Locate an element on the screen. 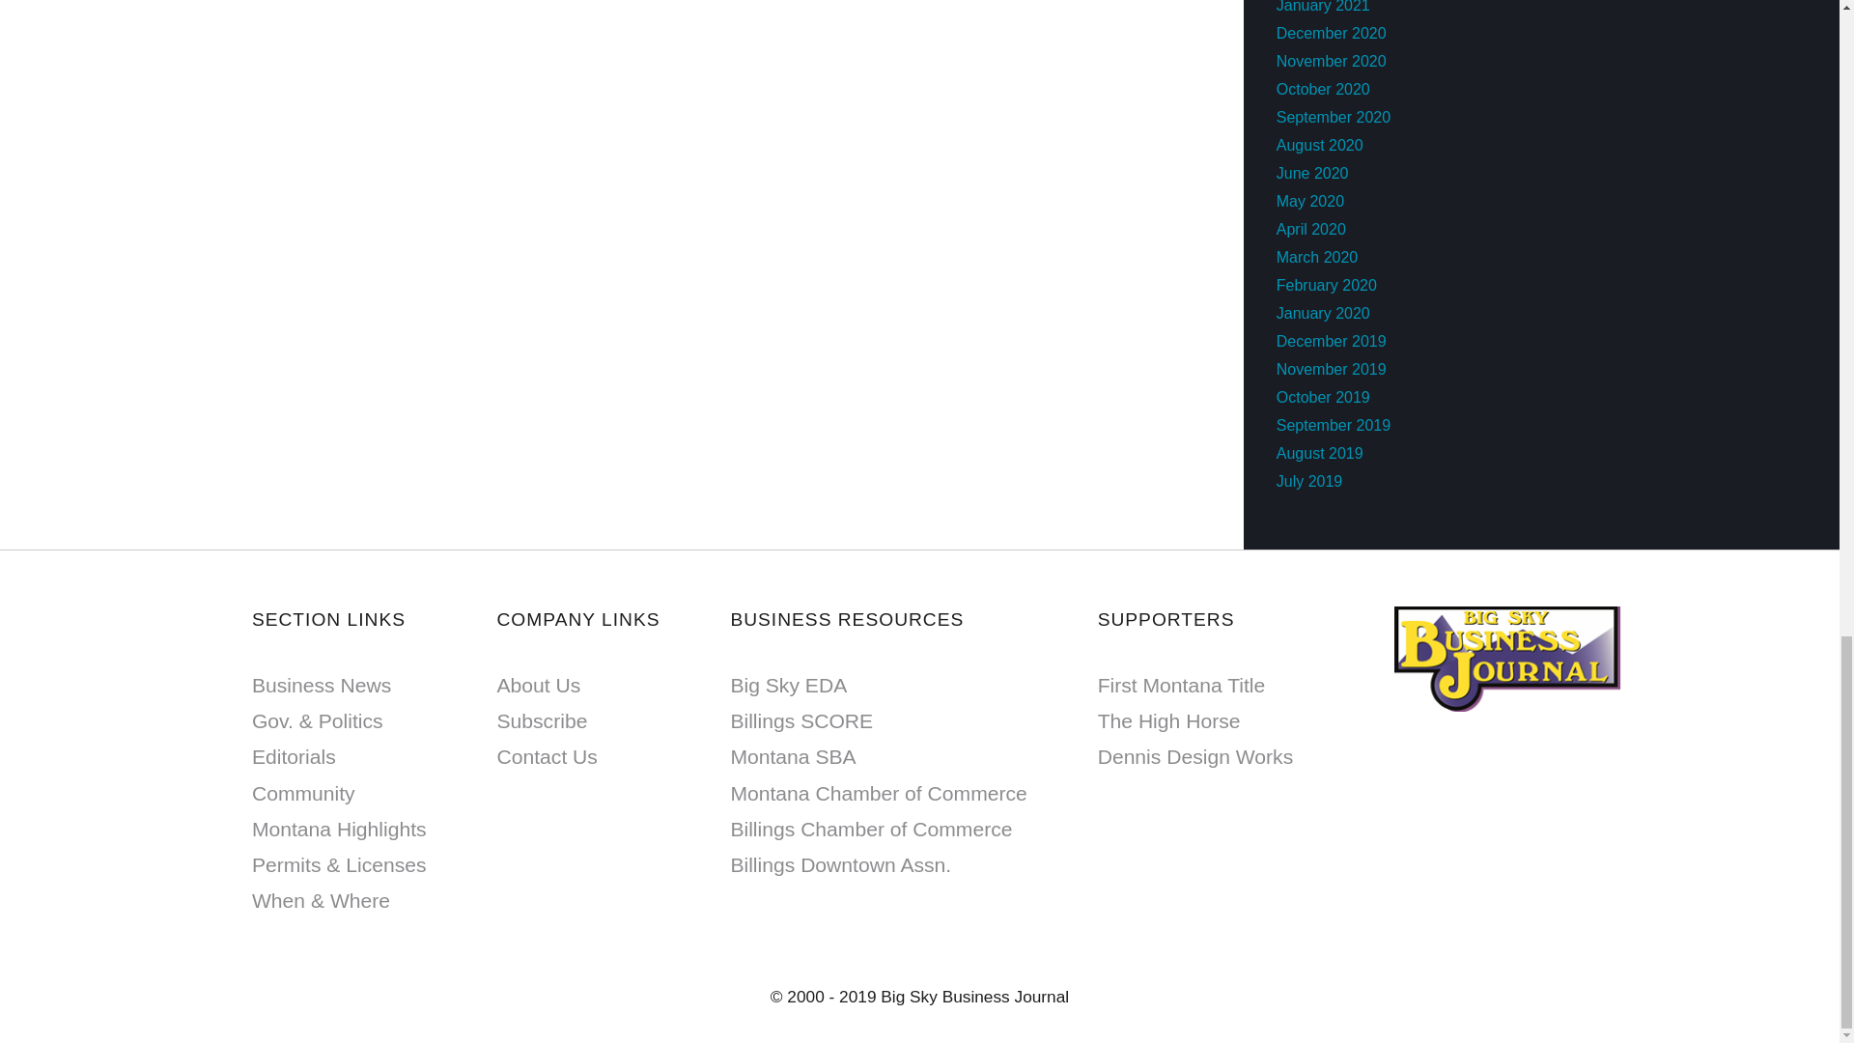 This screenshot has height=1043, width=1854. Subscribe is located at coordinates (542, 720).